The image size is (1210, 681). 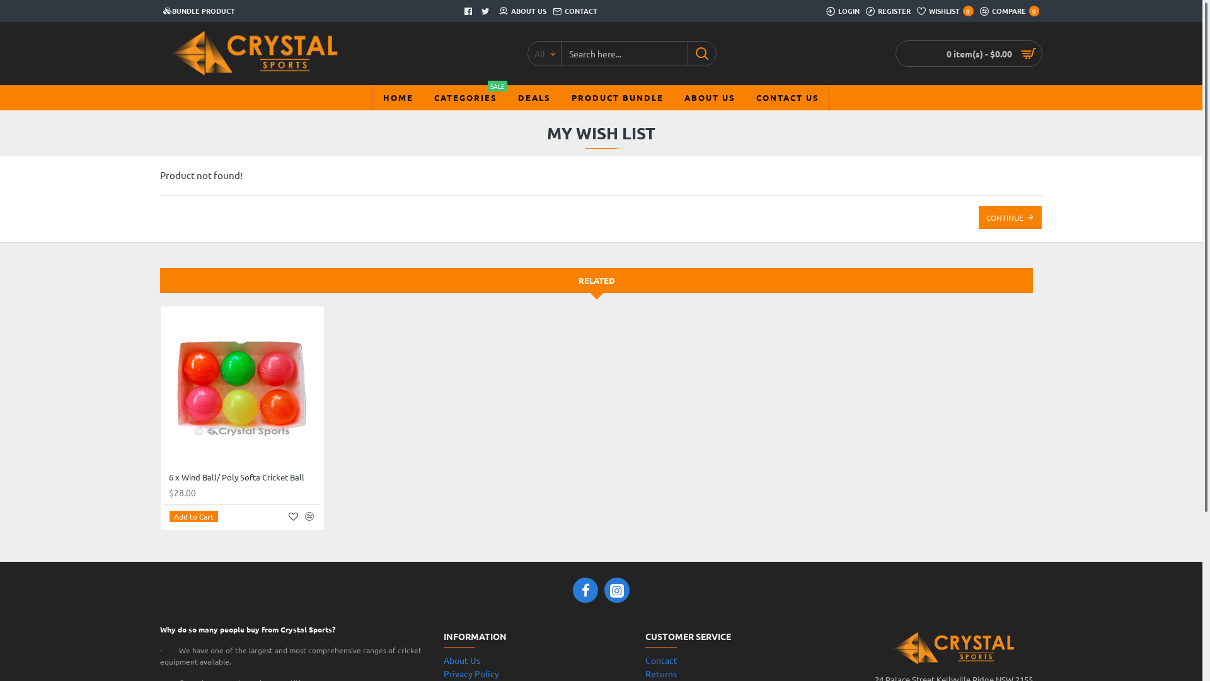 I want to click on CONTACT, so click(x=575, y=11).